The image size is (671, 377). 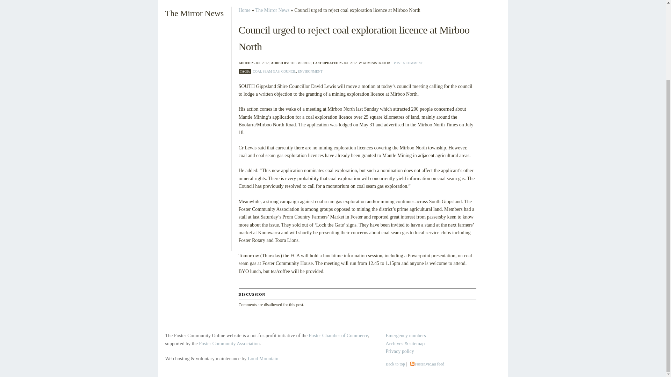 What do you see at coordinates (396, 364) in the screenshot?
I see `Back to top` at bounding box center [396, 364].